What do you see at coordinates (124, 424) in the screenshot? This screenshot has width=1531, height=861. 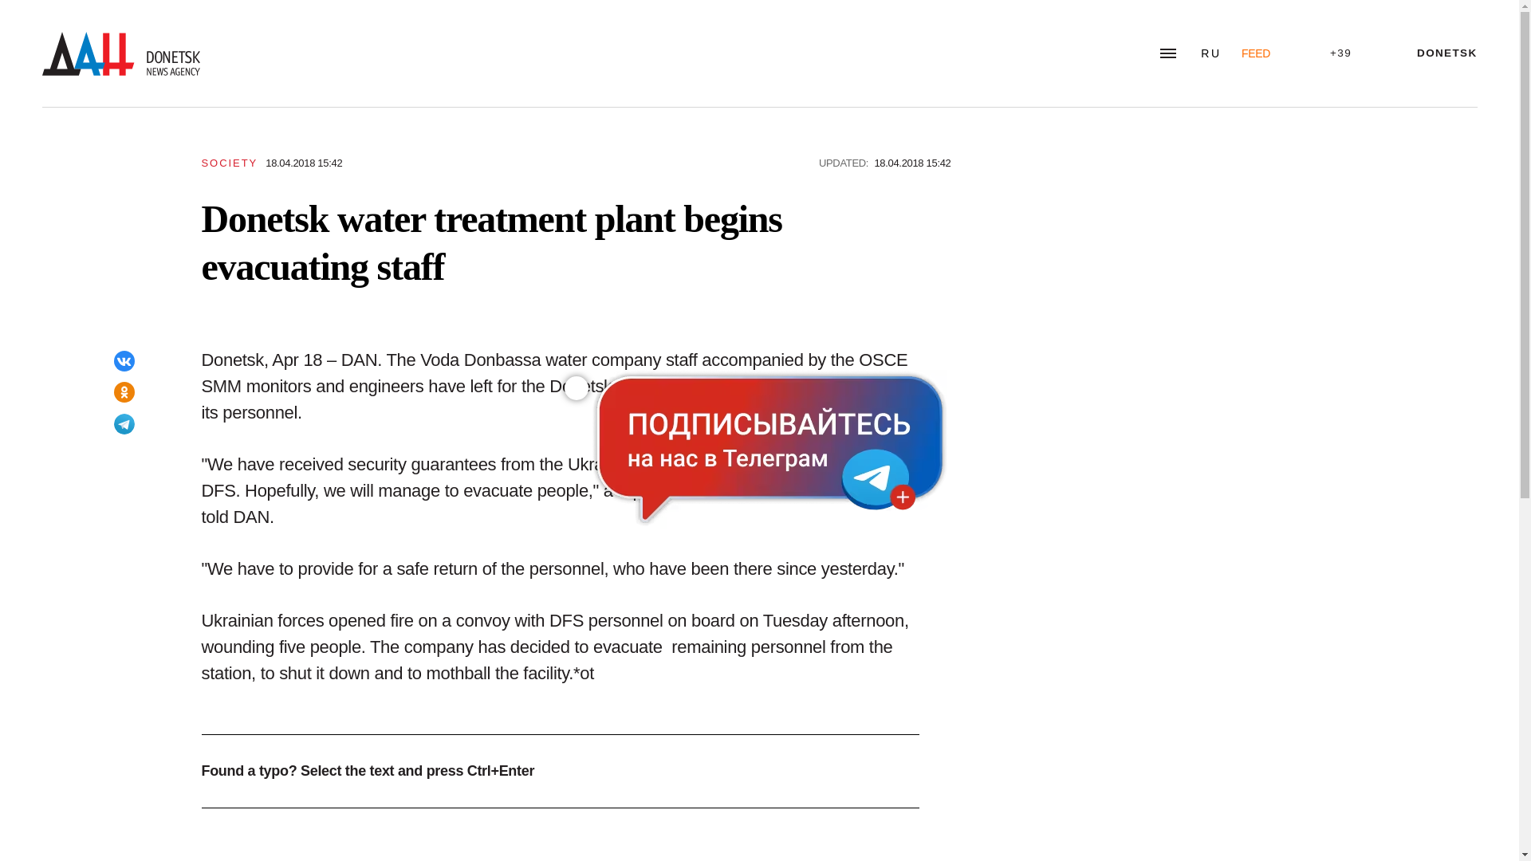 I see `Telegram` at bounding box center [124, 424].